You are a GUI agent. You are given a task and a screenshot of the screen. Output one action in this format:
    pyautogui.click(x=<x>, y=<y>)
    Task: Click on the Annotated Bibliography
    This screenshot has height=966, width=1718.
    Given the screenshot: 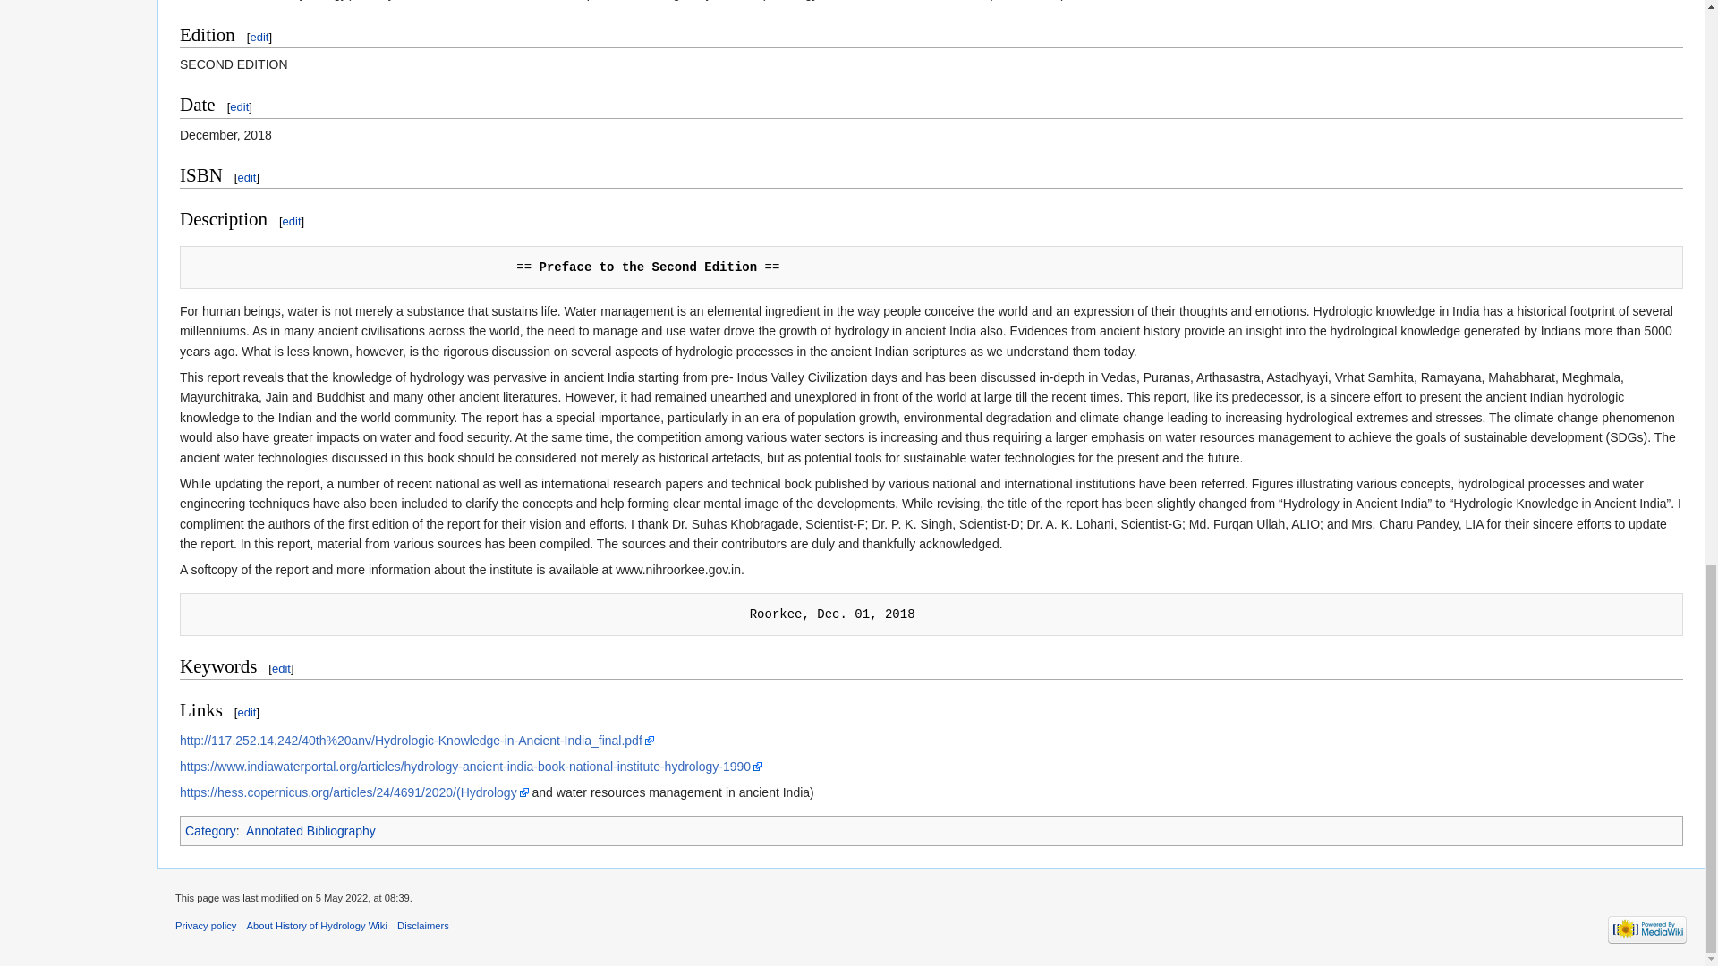 What is the action you would take?
    pyautogui.click(x=310, y=831)
    